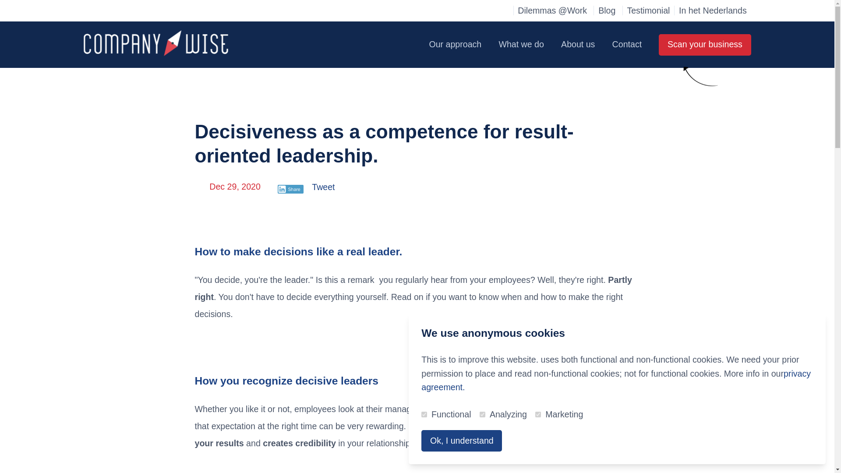 This screenshot has height=473, width=841. I want to click on Our approach, so click(456, 45).